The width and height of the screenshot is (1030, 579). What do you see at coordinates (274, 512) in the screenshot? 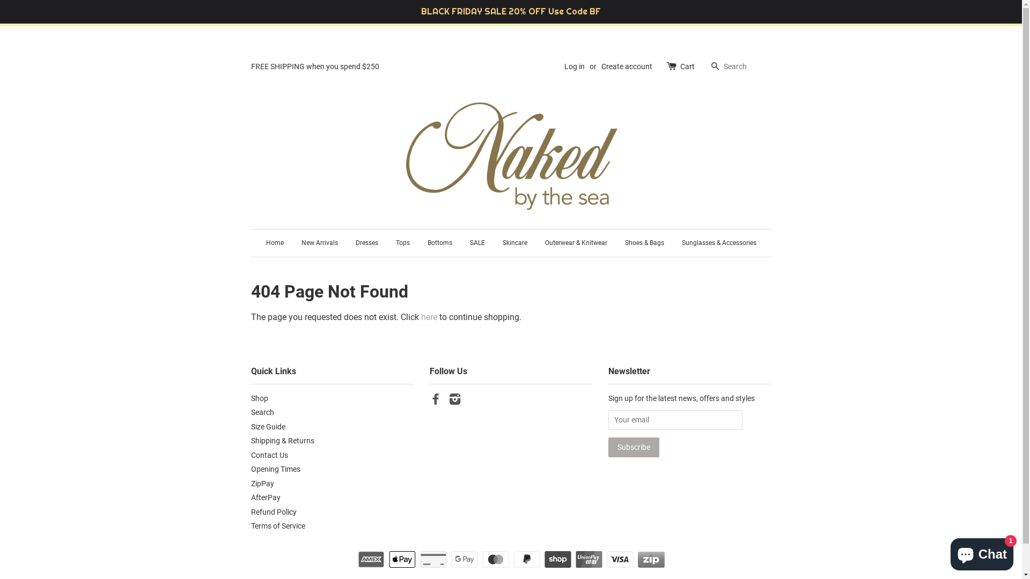
I see `Refund Policy` at bounding box center [274, 512].